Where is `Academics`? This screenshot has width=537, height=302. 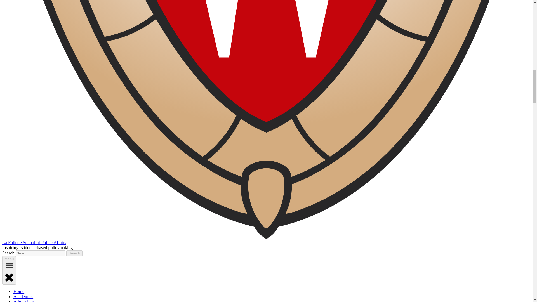 Academics is located at coordinates (23, 296).